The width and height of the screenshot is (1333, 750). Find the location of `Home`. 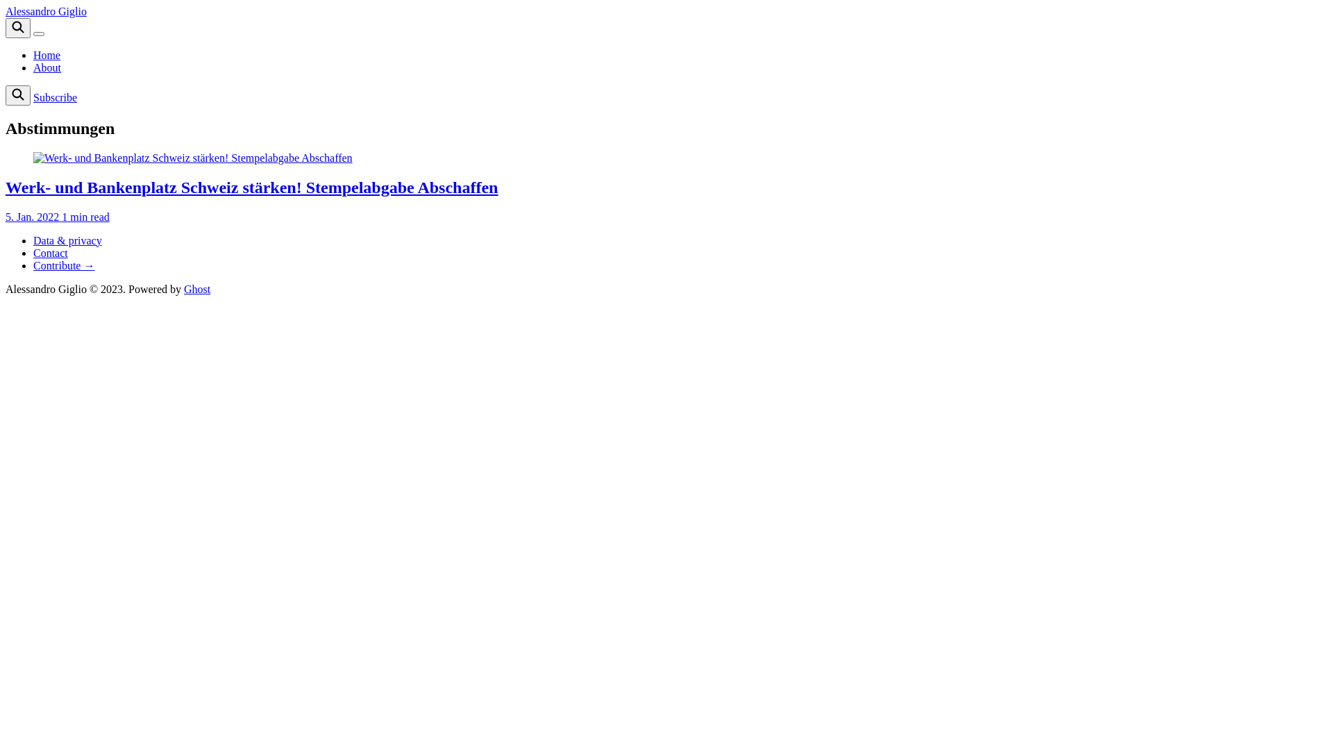

Home is located at coordinates (47, 56).